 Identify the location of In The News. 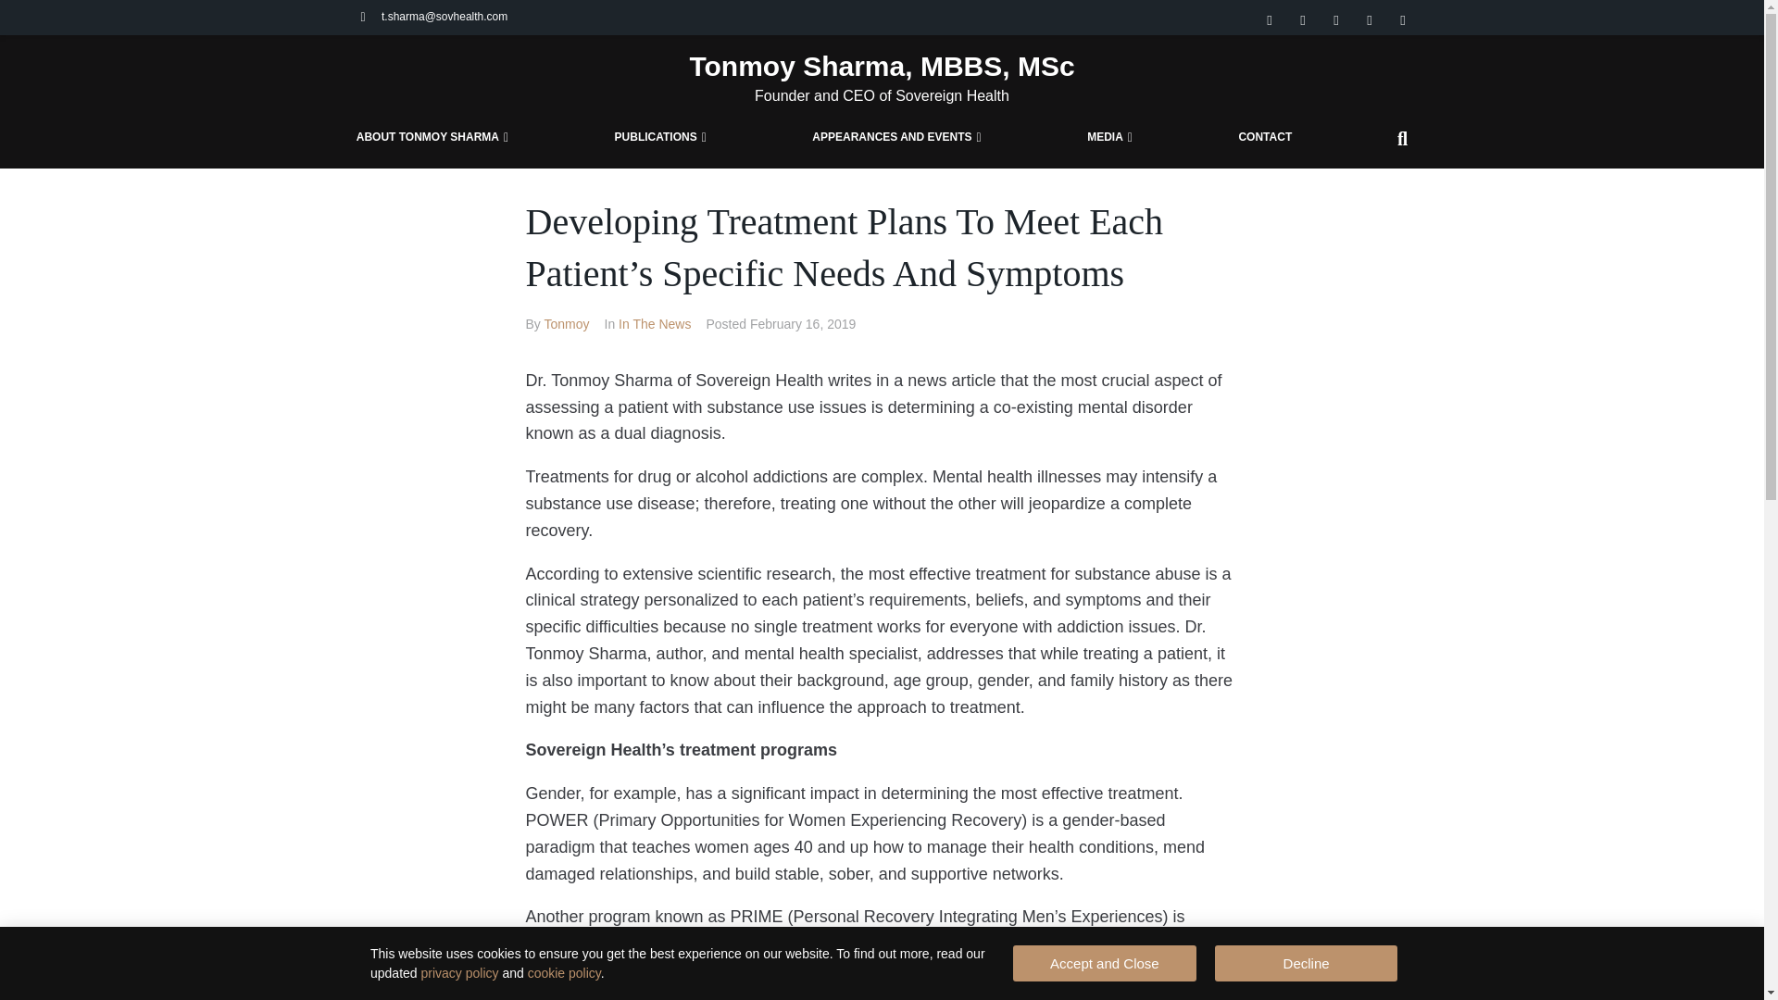
(655, 324).